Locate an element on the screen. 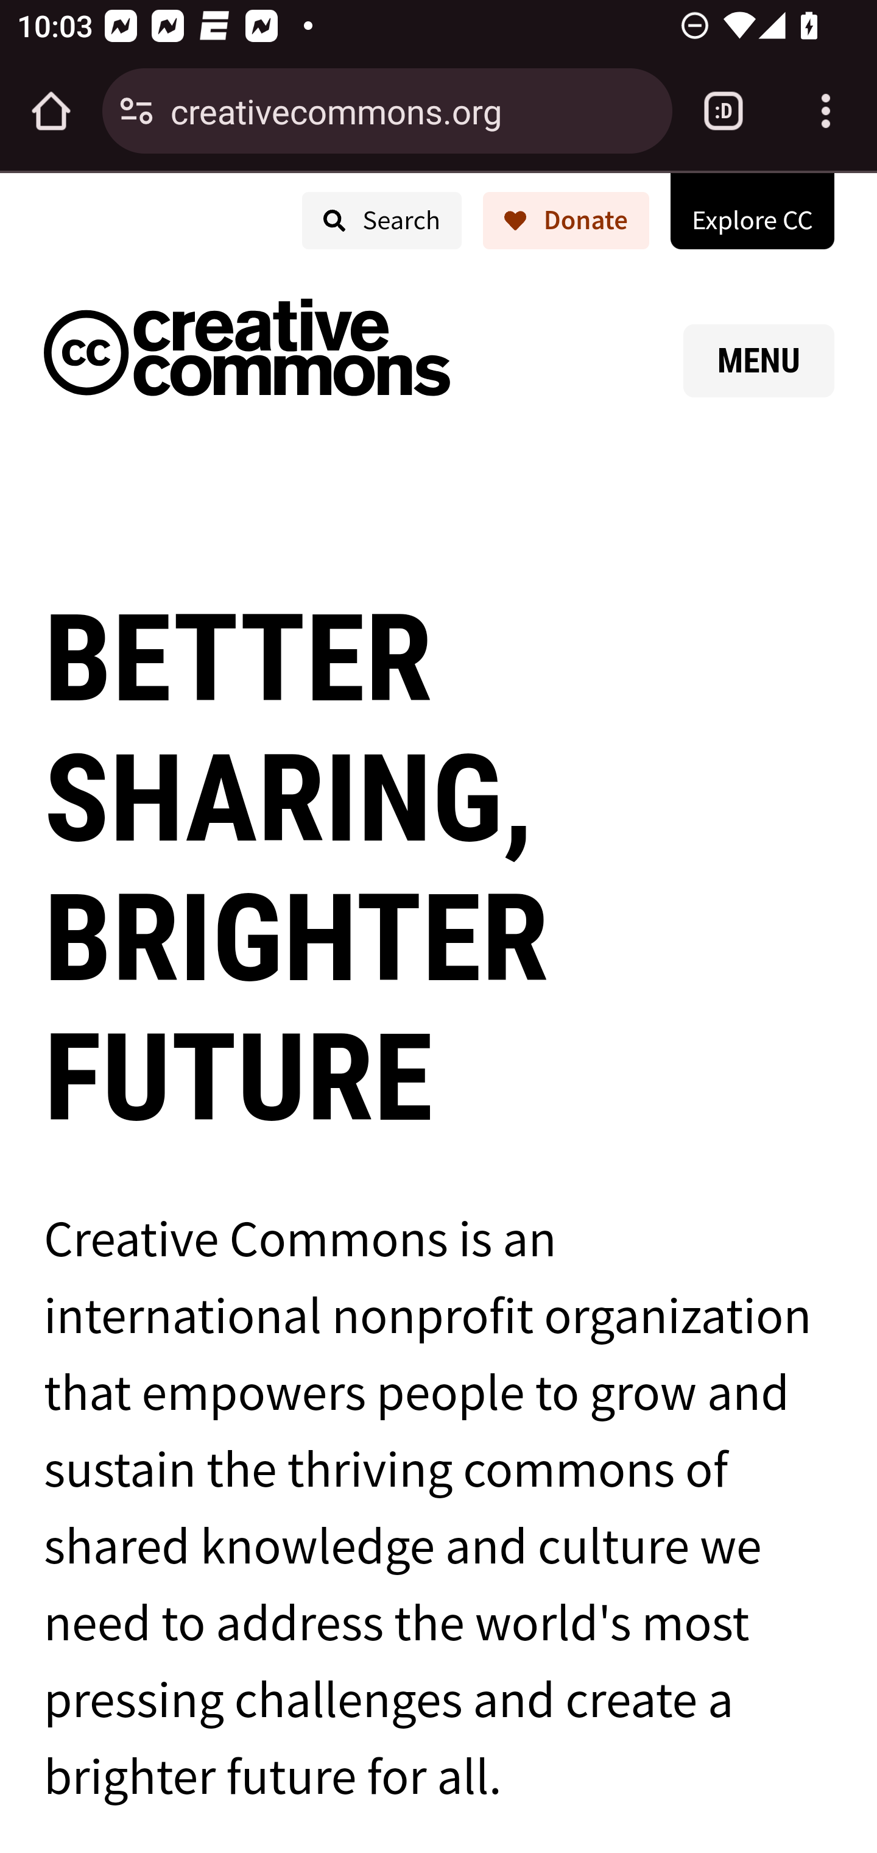 The image size is (877, 1853). Donate is located at coordinates (565, 221).